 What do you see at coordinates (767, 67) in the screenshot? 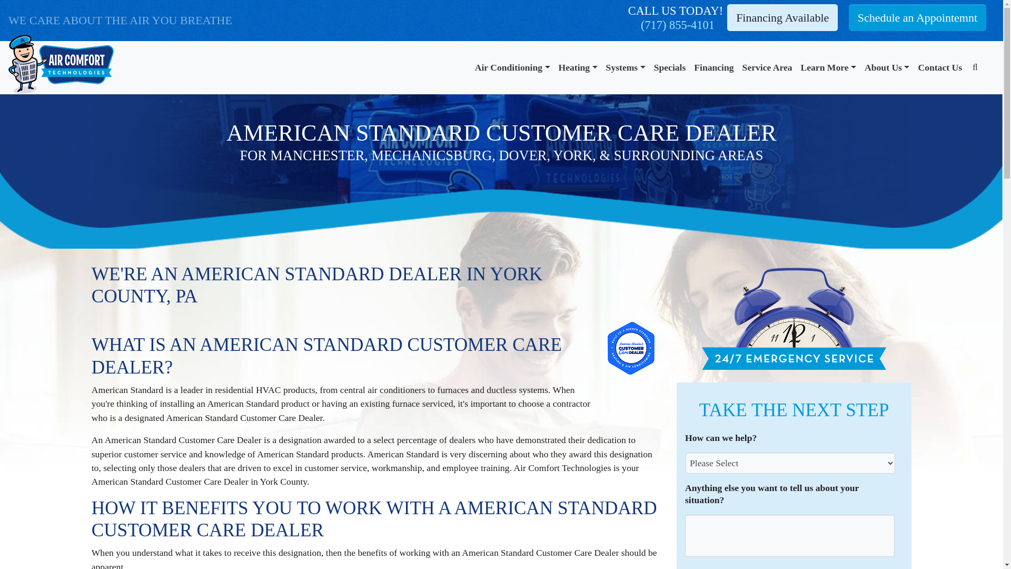
I see `Service Area` at bounding box center [767, 67].